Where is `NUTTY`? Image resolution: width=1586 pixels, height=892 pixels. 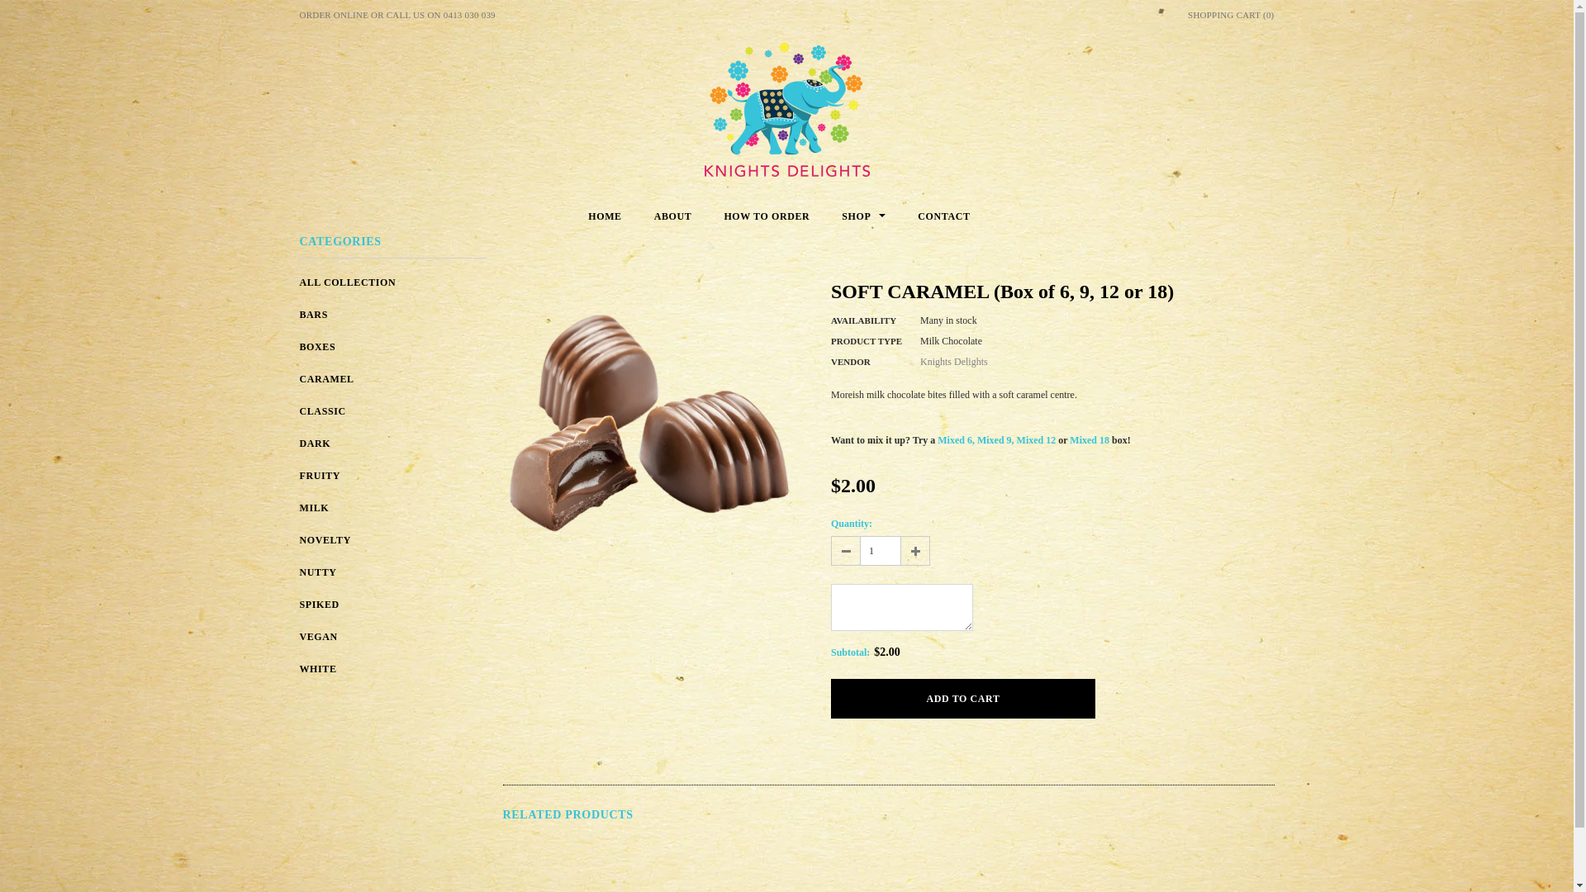
NUTTY is located at coordinates (317, 572).